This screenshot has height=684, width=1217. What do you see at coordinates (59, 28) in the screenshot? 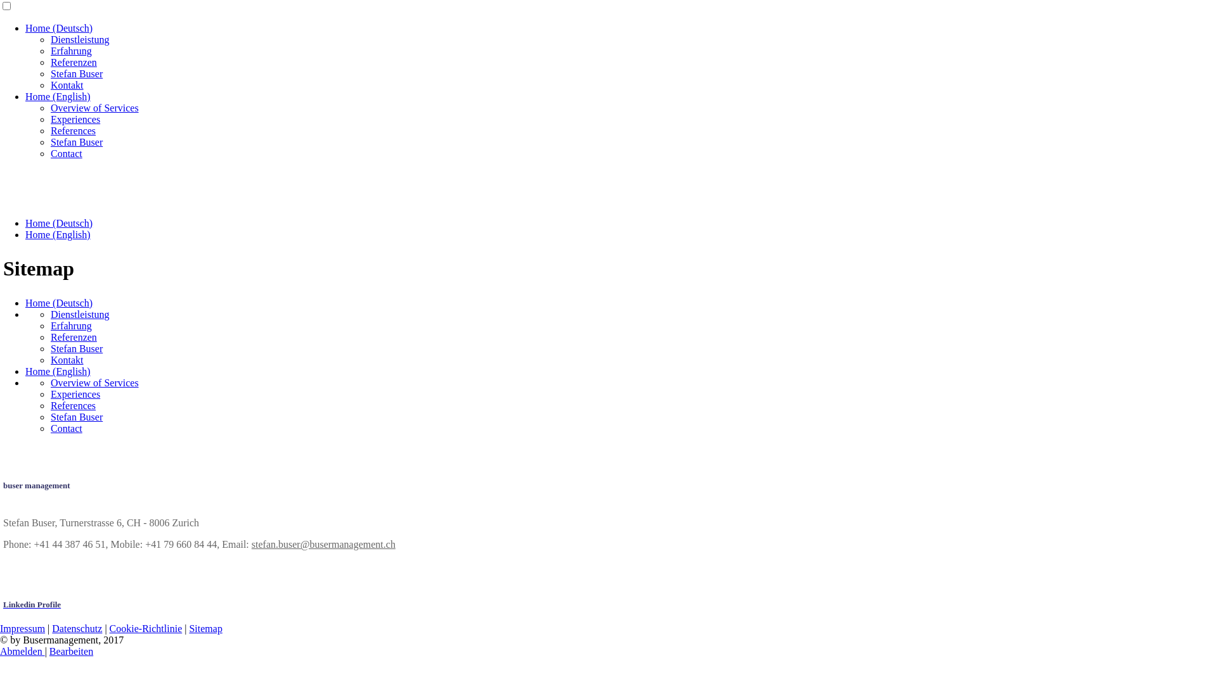
I see `Home (Deutsch)` at bounding box center [59, 28].